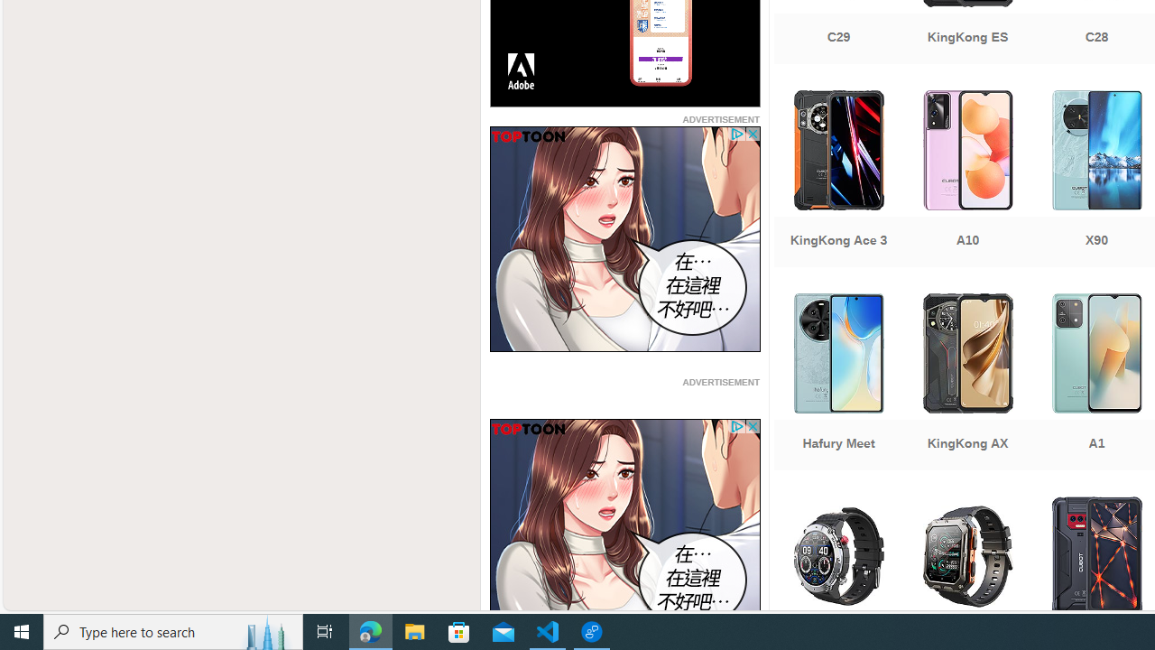 This screenshot has height=650, width=1155. Describe the element at coordinates (837, 181) in the screenshot. I see `KingKong Ace 3` at that location.